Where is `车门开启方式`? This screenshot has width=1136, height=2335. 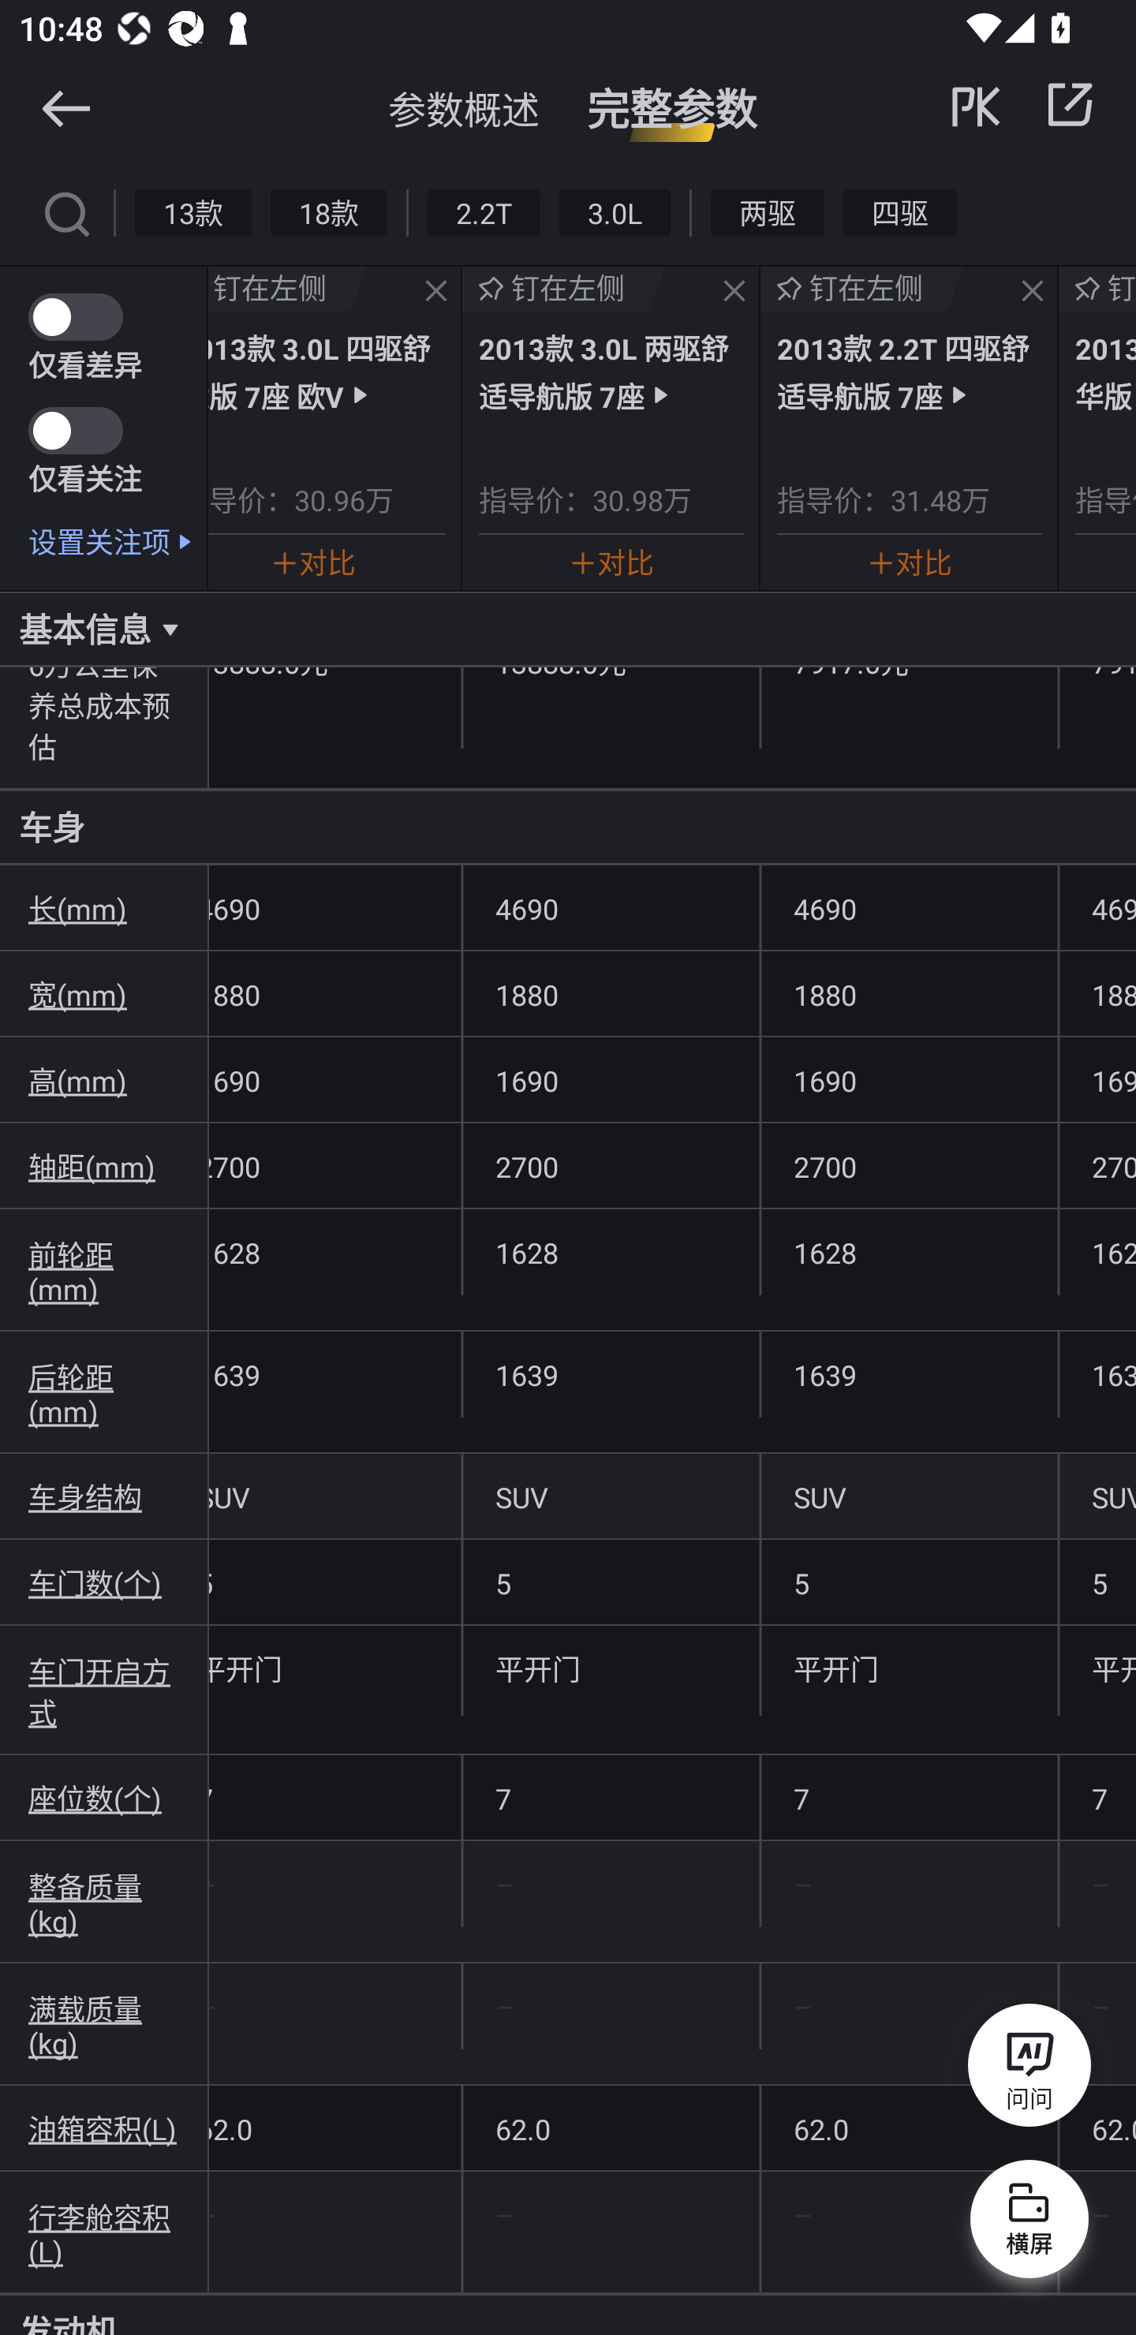 车门开启方式 is located at coordinates (104, 1690).